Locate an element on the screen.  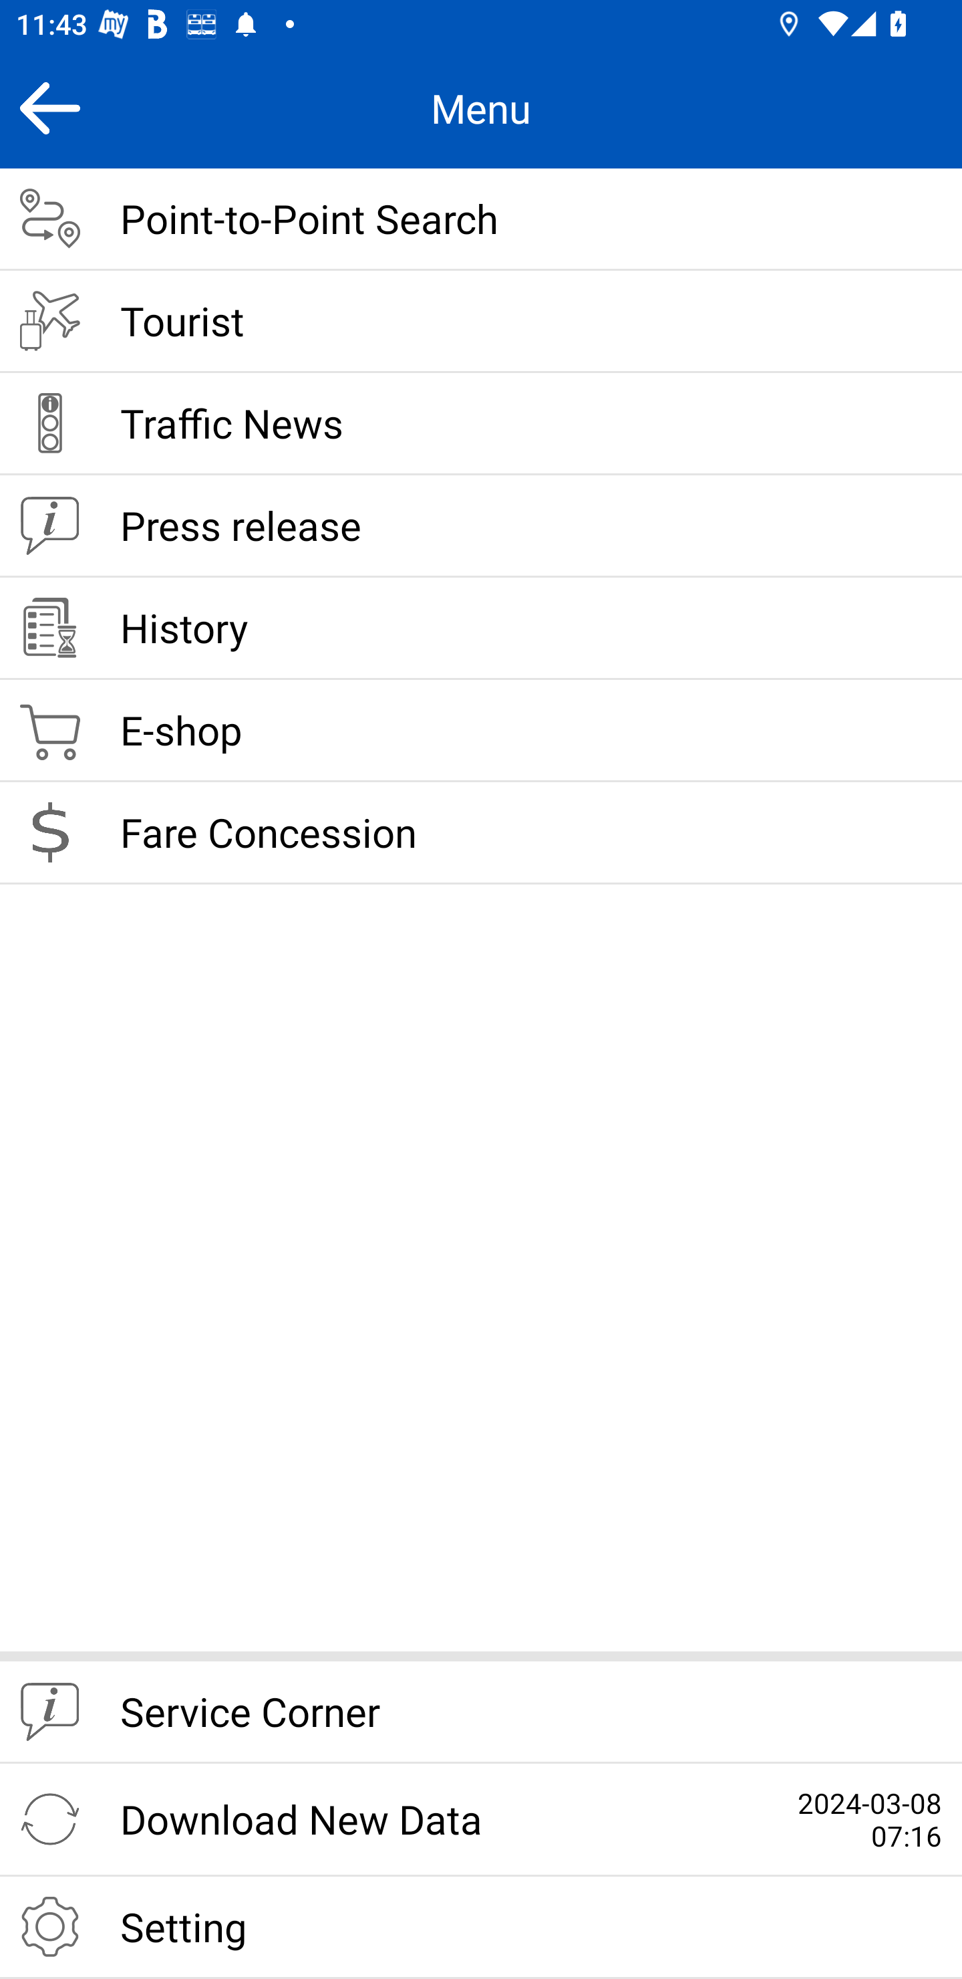
Download New Data 2024-03-08
07:16 is located at coordinates (481, 1820).